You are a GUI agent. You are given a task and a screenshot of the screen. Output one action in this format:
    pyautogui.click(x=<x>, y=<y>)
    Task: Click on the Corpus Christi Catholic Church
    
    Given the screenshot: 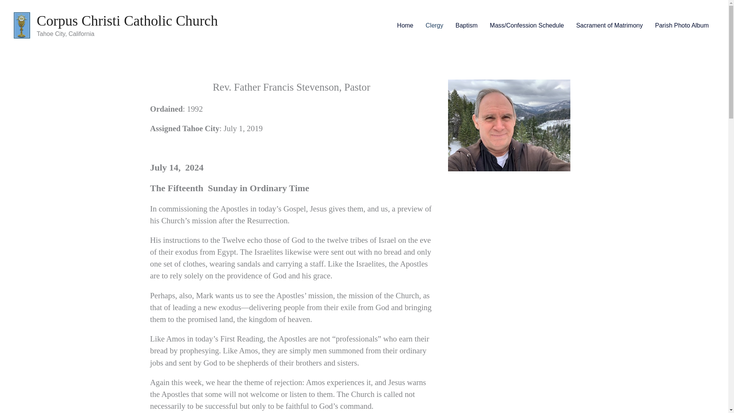 What is the action you would take?
    pyautogui.click(x=127, y=21)
    